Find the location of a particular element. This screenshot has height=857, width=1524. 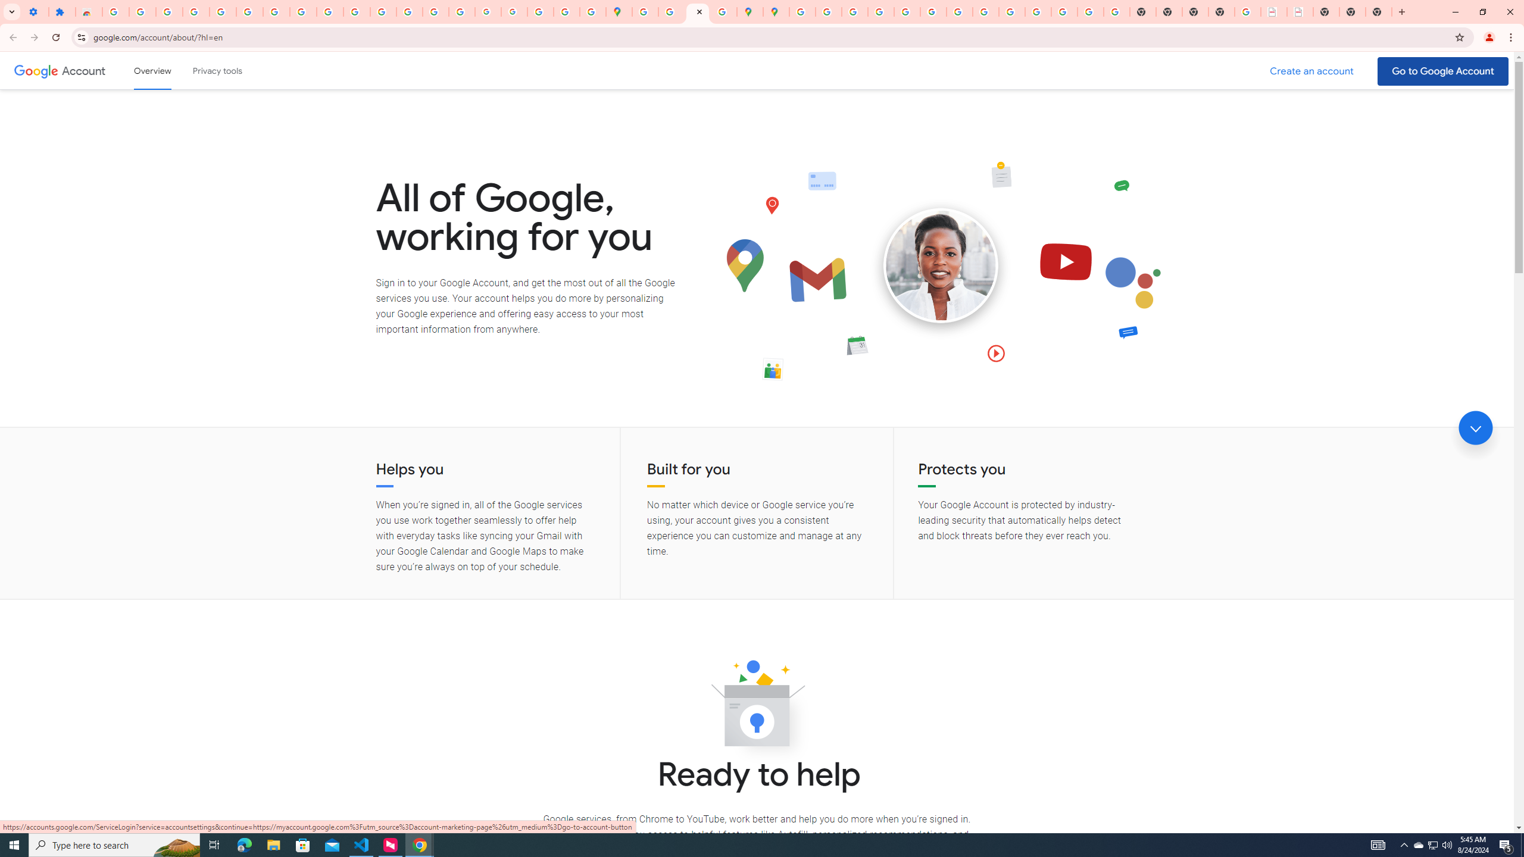

Google logo is located at coordinates (36, 70).